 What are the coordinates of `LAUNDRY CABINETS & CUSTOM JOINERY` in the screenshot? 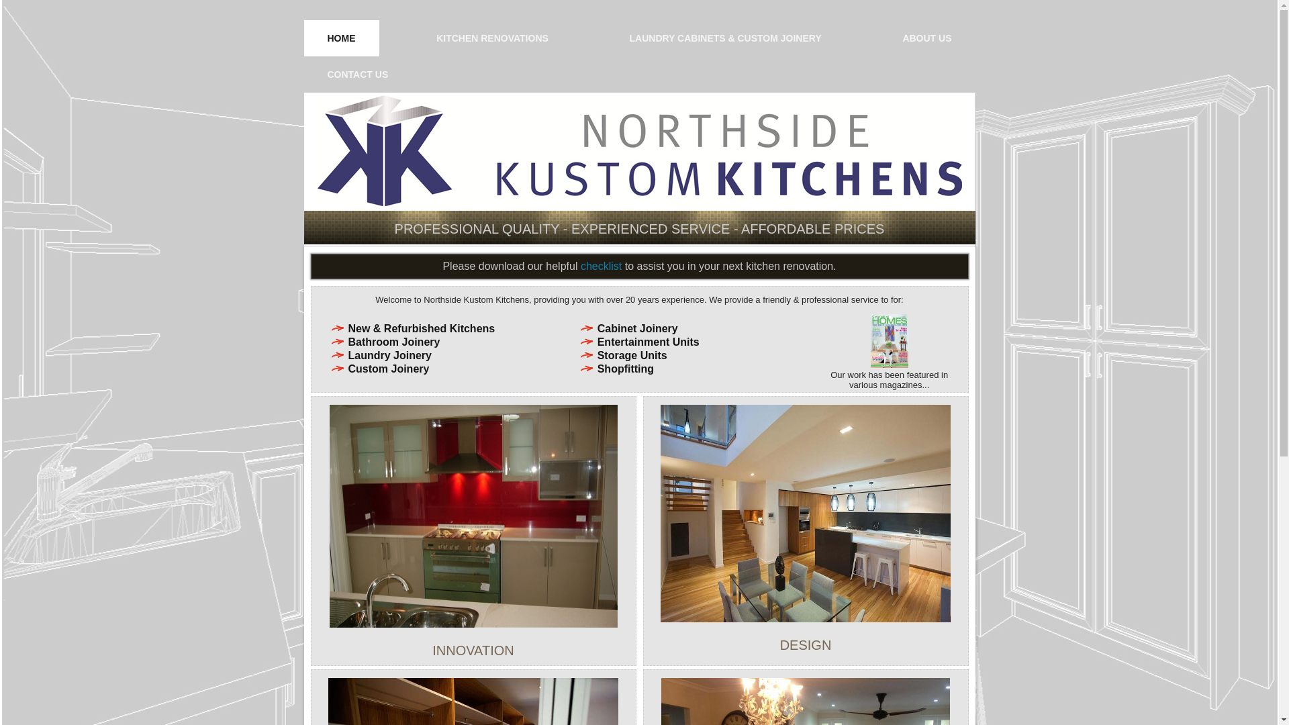 It's located at (725, 38).